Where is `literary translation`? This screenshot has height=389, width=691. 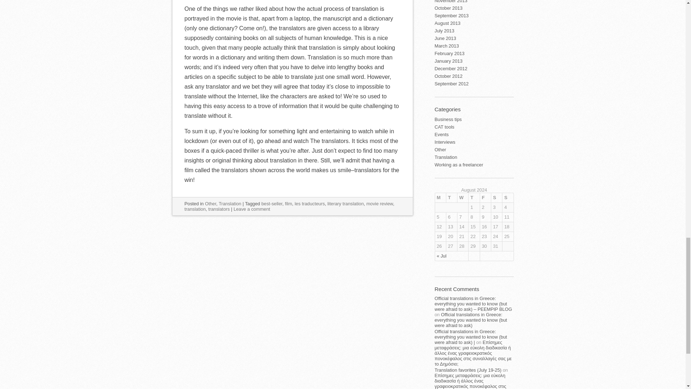
literary translation is located at coordinates (345, 204).